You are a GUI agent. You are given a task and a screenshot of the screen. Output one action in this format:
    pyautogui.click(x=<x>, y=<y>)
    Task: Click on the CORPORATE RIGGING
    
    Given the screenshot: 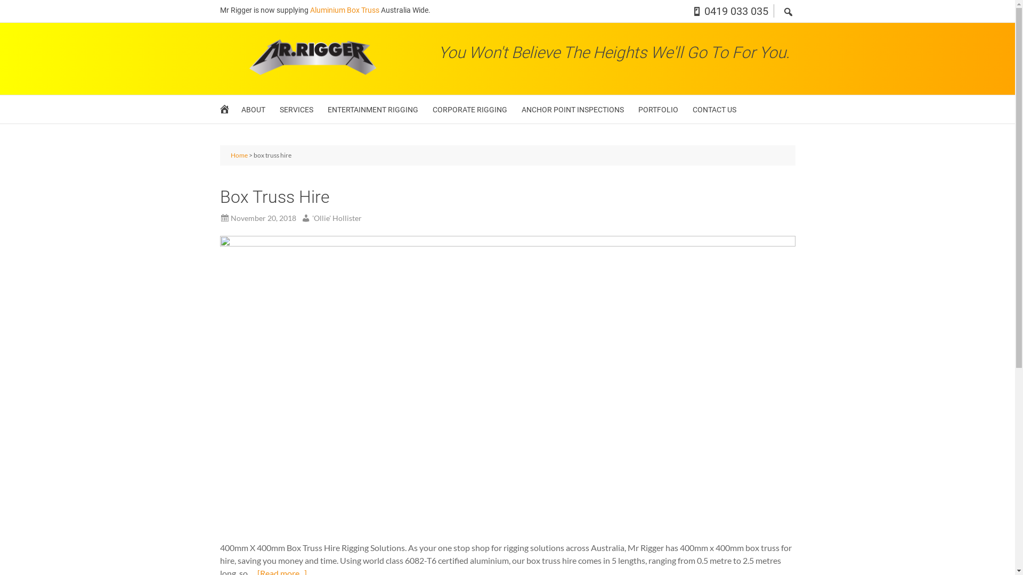 What is the action you would take?
    pyautogui.click(x=470, y=110)
    